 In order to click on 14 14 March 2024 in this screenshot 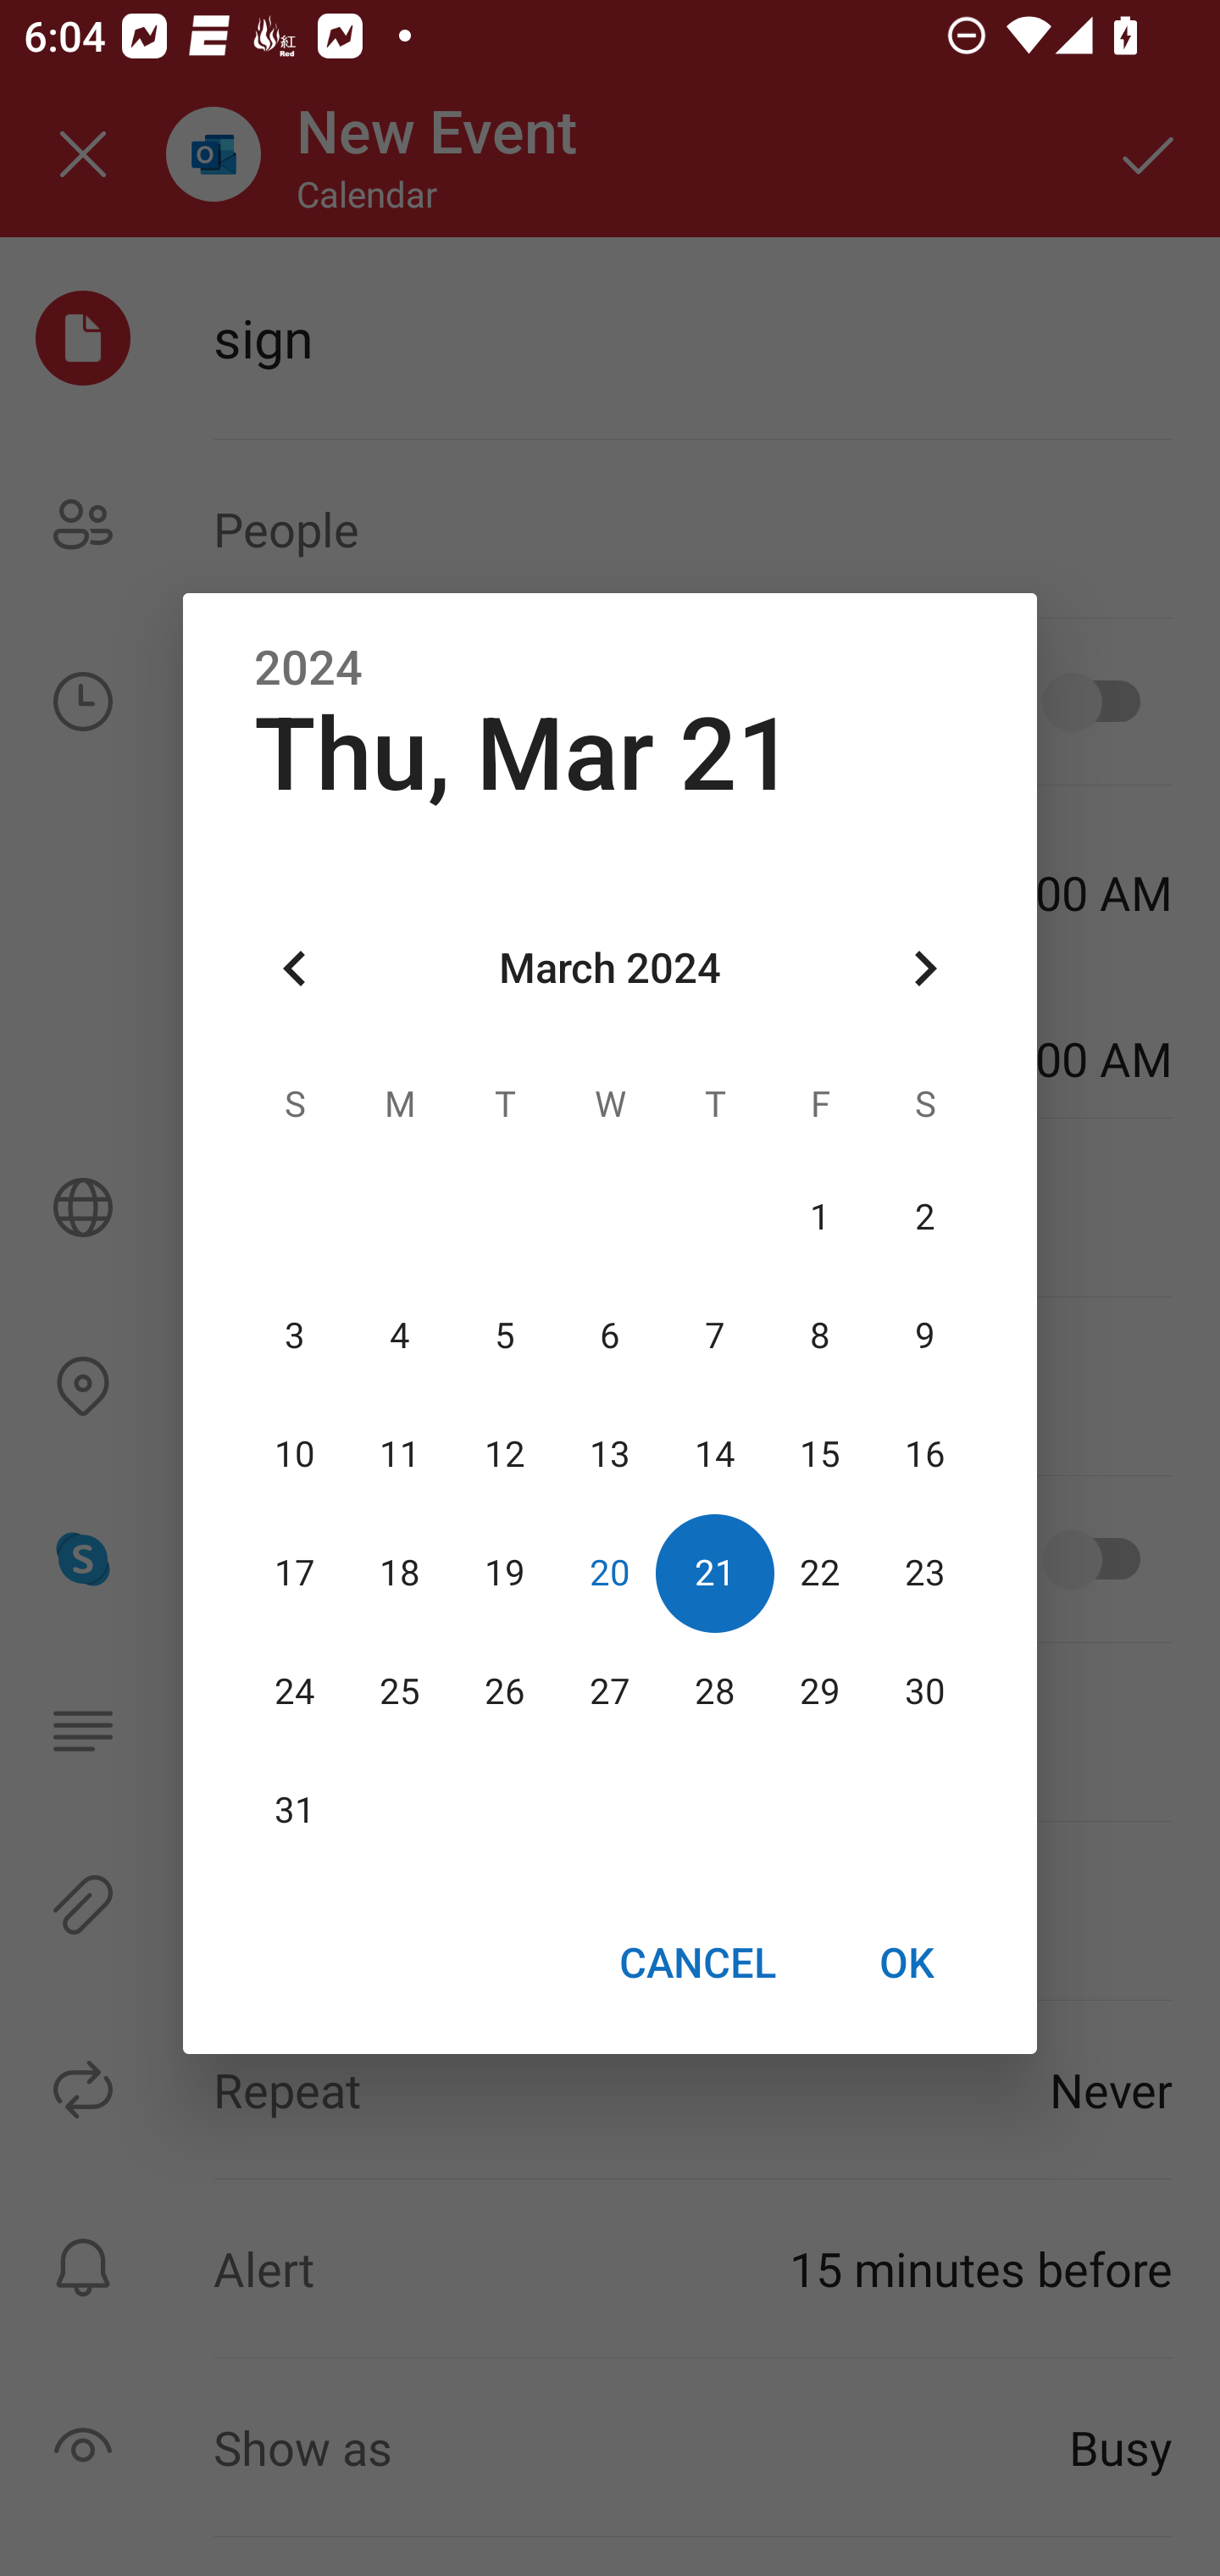, I will do `click(714, 1455)`.